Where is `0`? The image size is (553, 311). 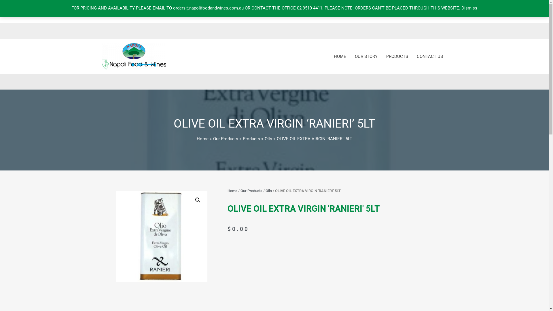 0 is located at coordinates (105, 12).